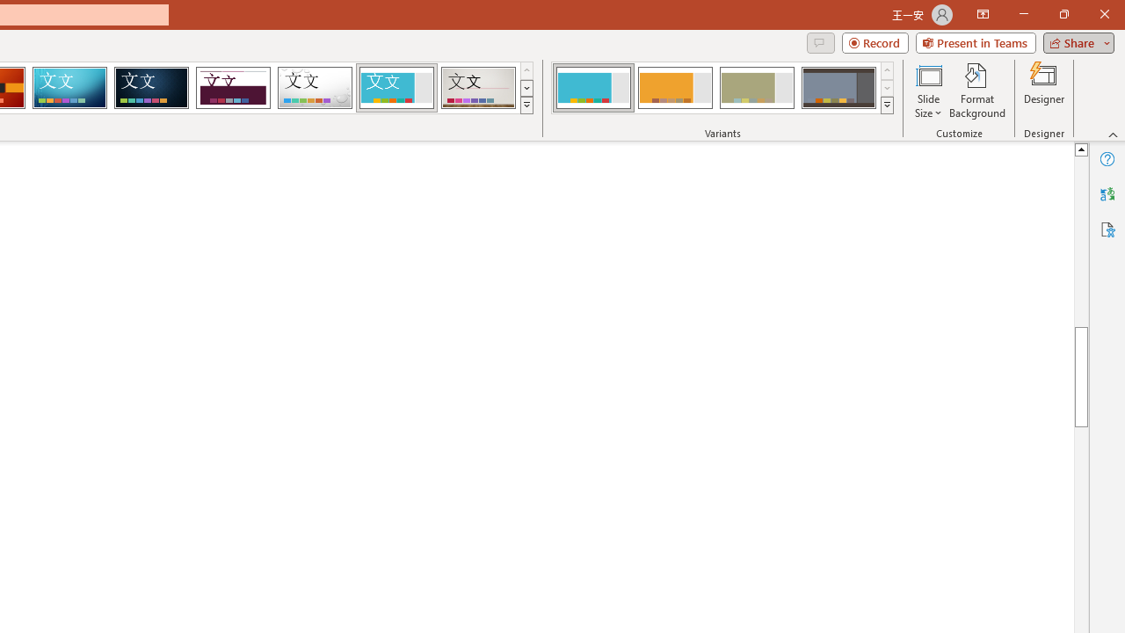 The height and width of the screenshot is (633, 1125). I want to click on Frame Variant 2, so click(675, 88).